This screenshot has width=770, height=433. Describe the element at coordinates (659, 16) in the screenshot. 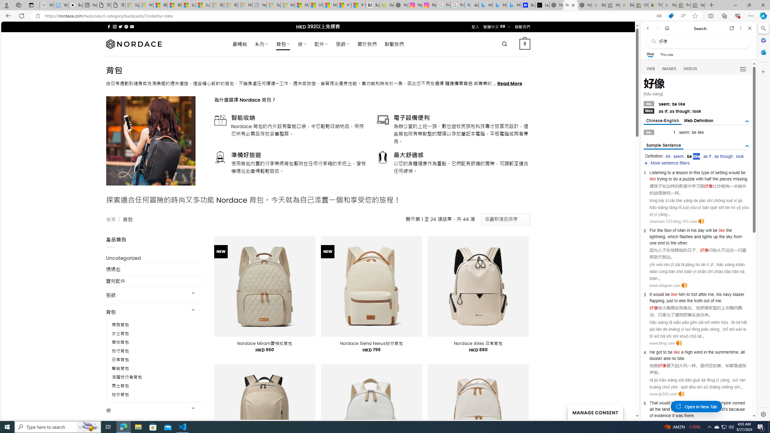

I see `Show translate options` at that location.